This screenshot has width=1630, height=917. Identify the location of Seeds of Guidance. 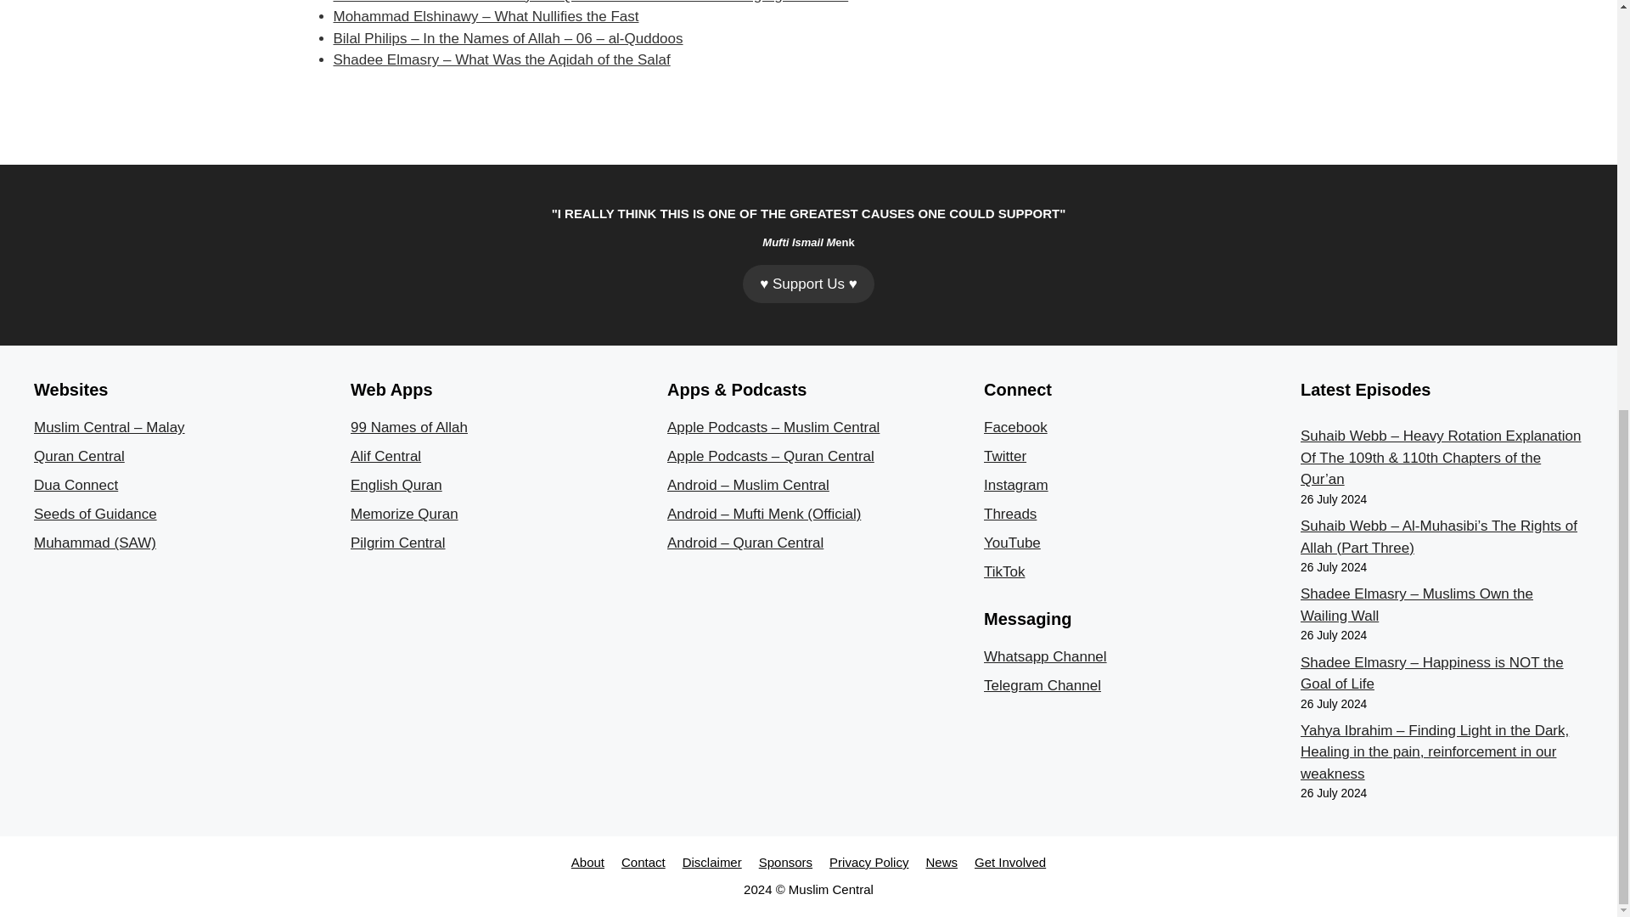
(95, 514).